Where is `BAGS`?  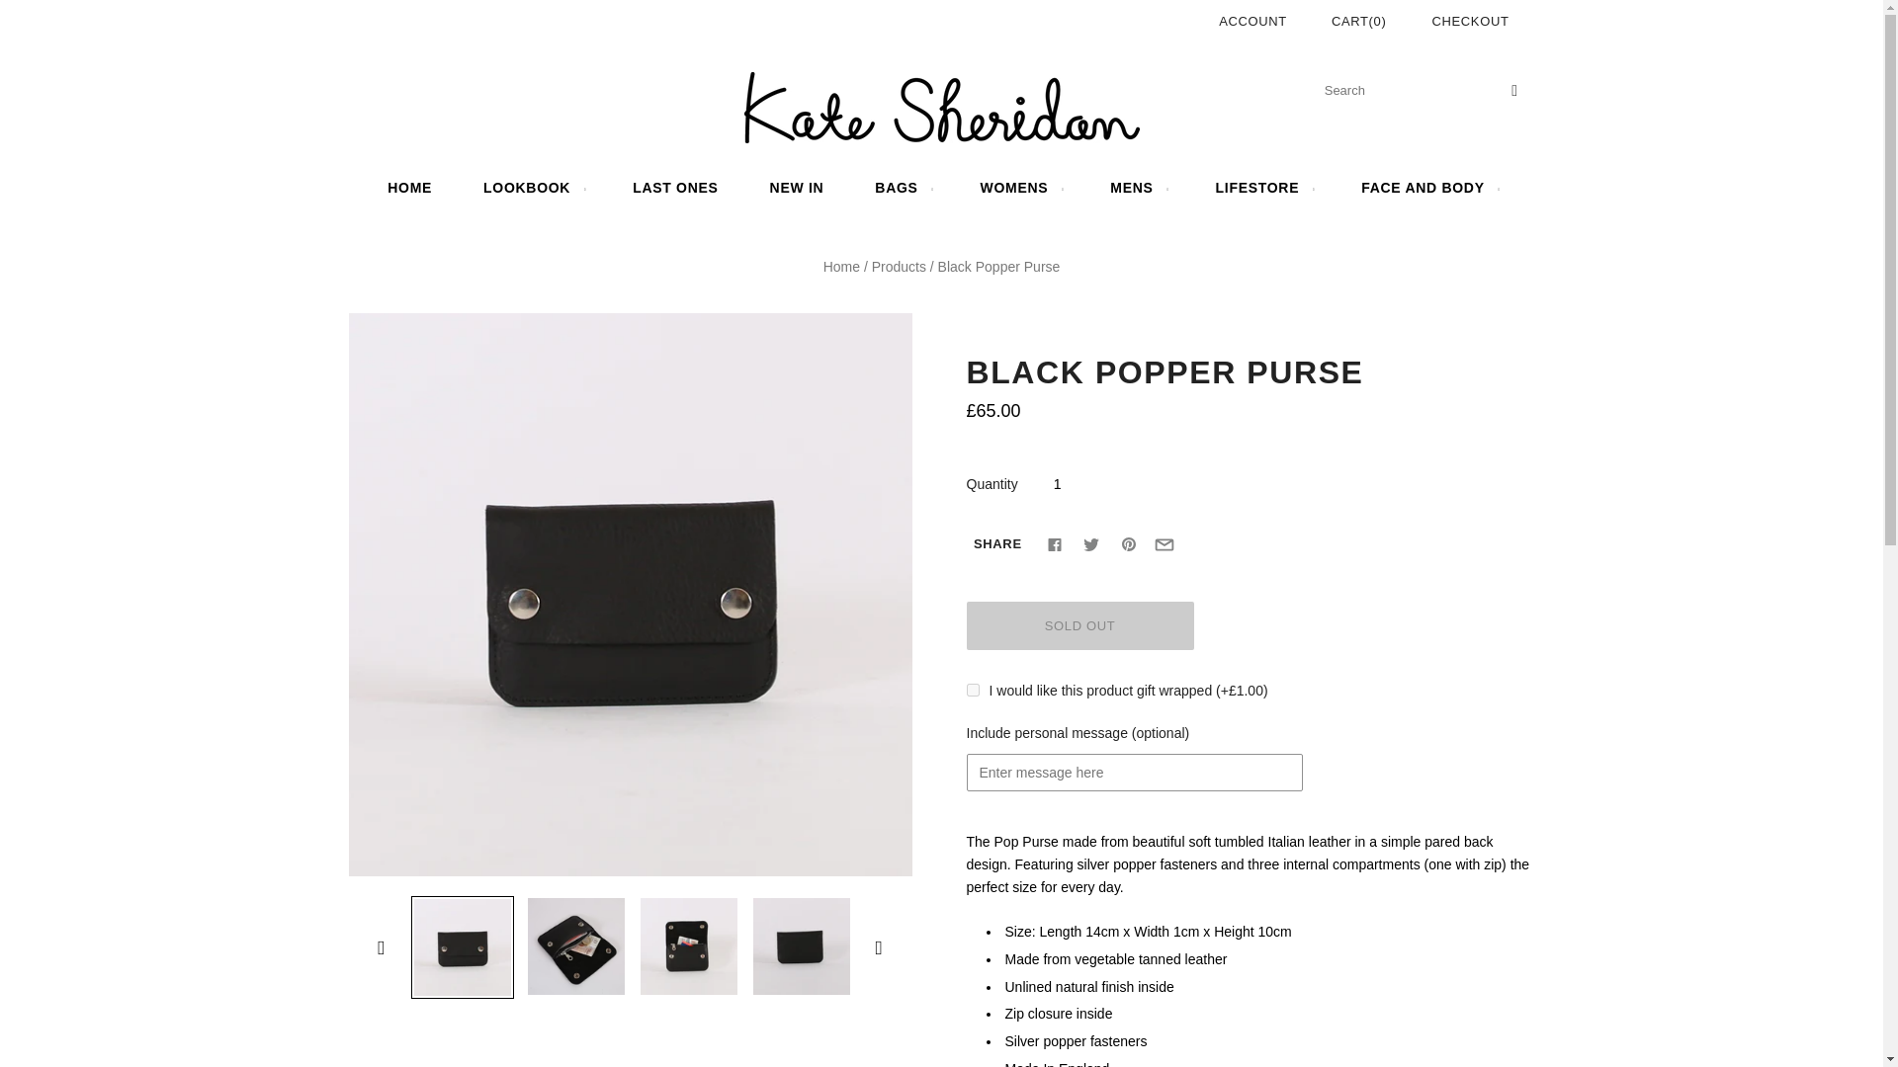
BAGS is located at coordinates (902, 188).